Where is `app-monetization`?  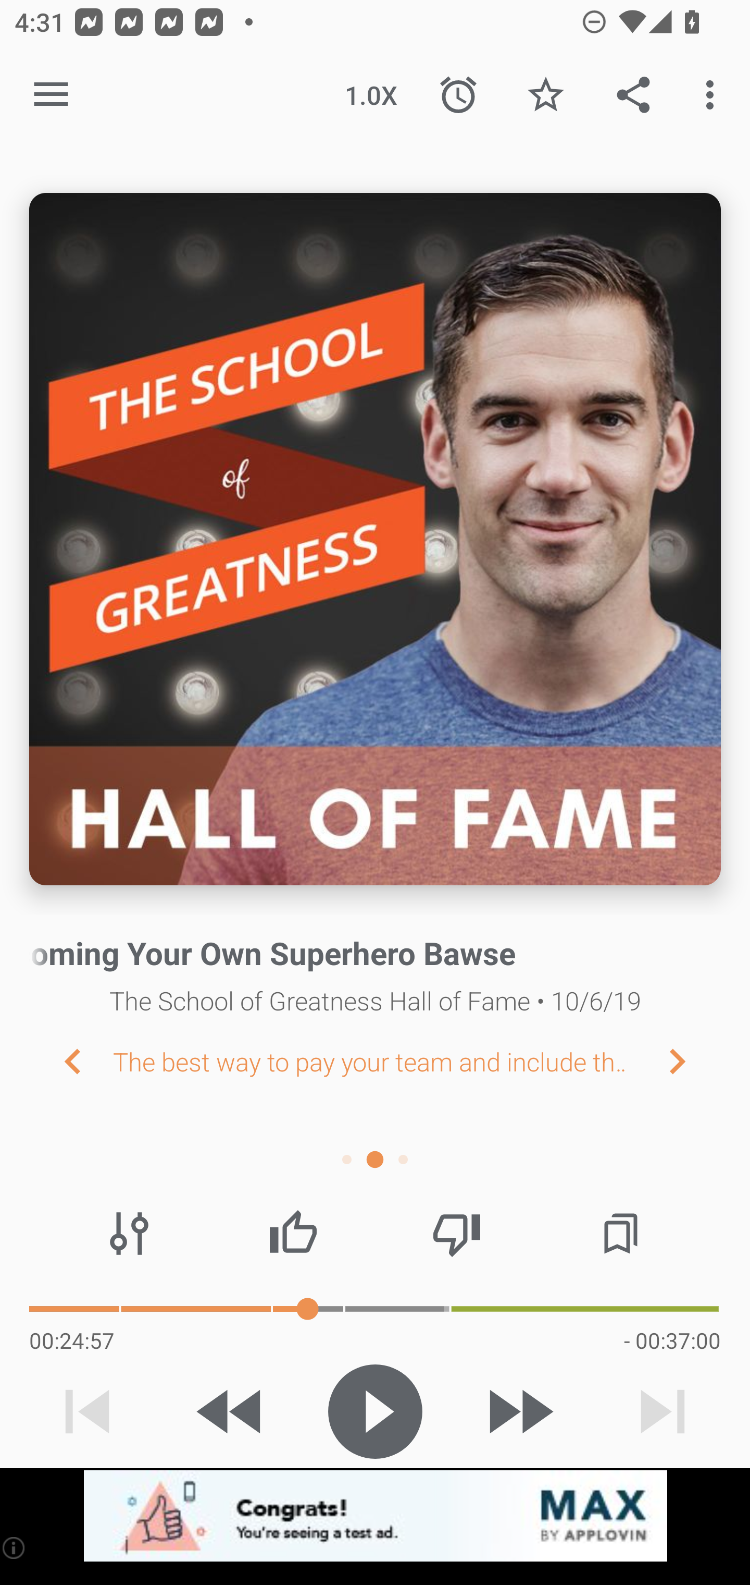 app-monetization is located at coordinates (375, 1517).